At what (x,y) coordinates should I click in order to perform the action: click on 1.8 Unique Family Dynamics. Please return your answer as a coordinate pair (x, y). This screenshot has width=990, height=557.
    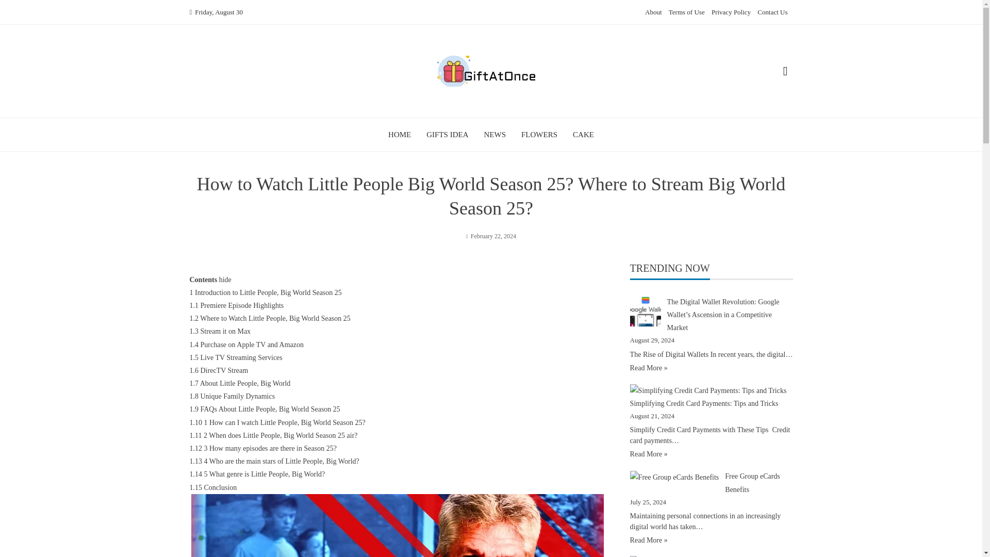
    Looking at the image, I should click on (232, 396).